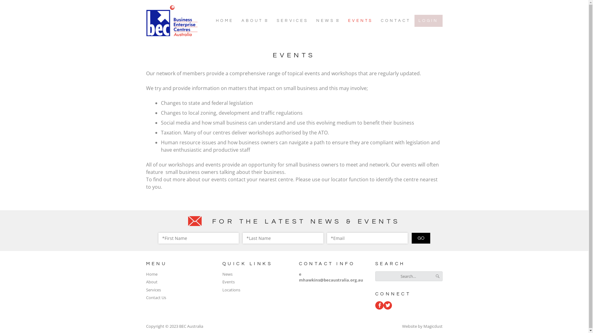  I want to click on Magicdust, so click(433, 326).